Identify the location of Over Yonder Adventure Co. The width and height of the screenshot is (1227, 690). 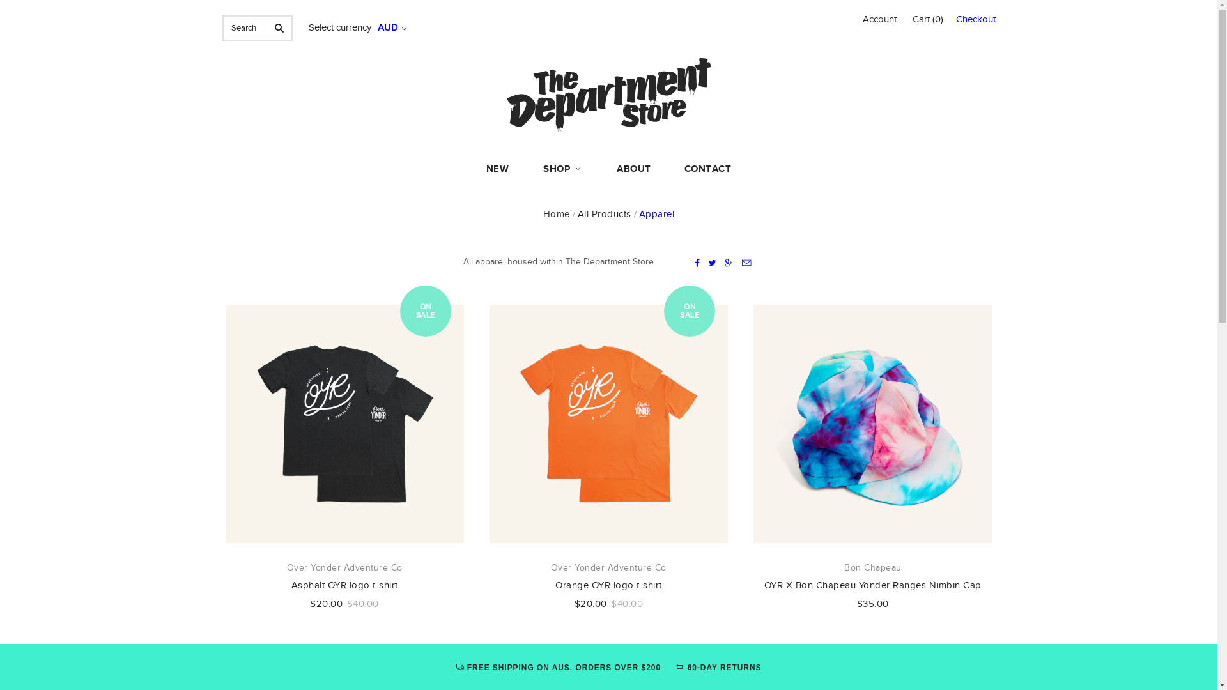
(608, 568).